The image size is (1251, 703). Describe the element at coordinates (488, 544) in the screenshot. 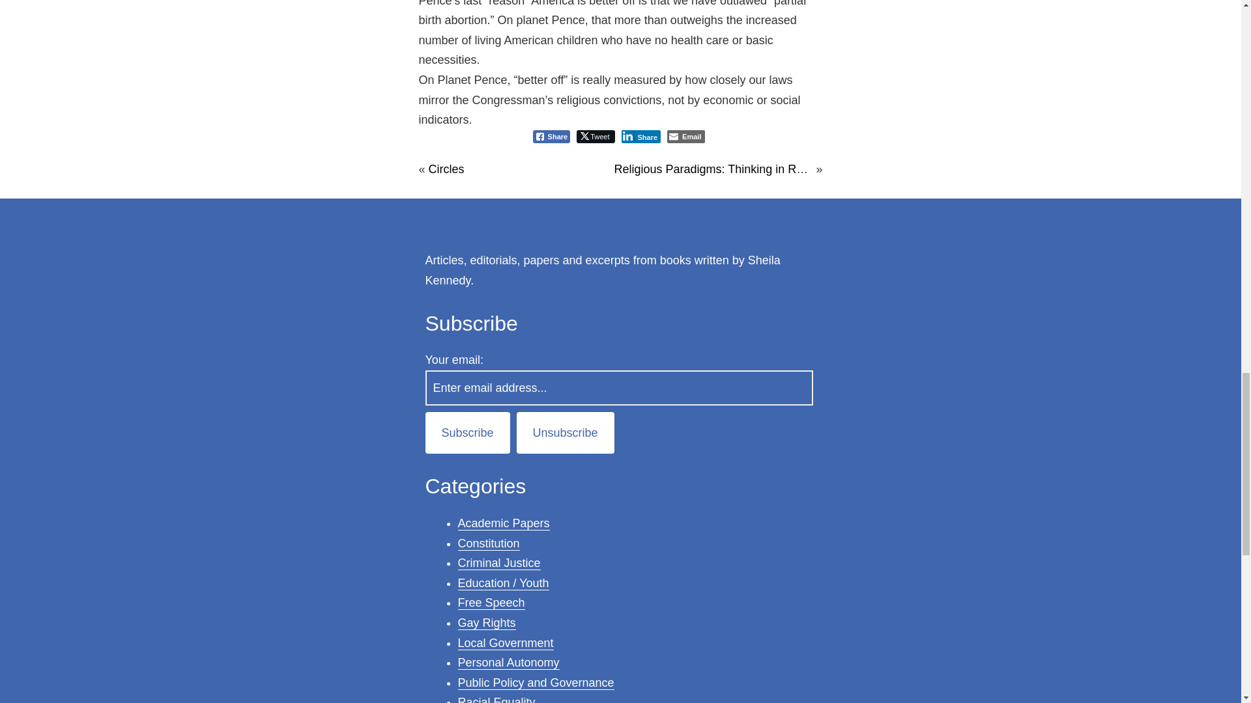

I see `Constitution` at that location.